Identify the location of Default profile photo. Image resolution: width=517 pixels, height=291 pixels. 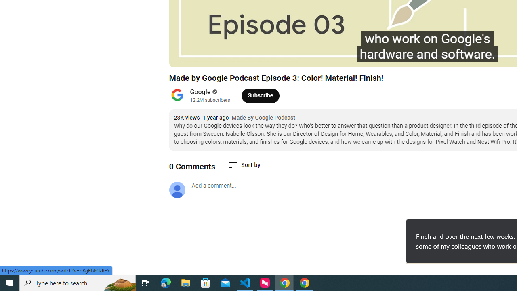
(177, 190).